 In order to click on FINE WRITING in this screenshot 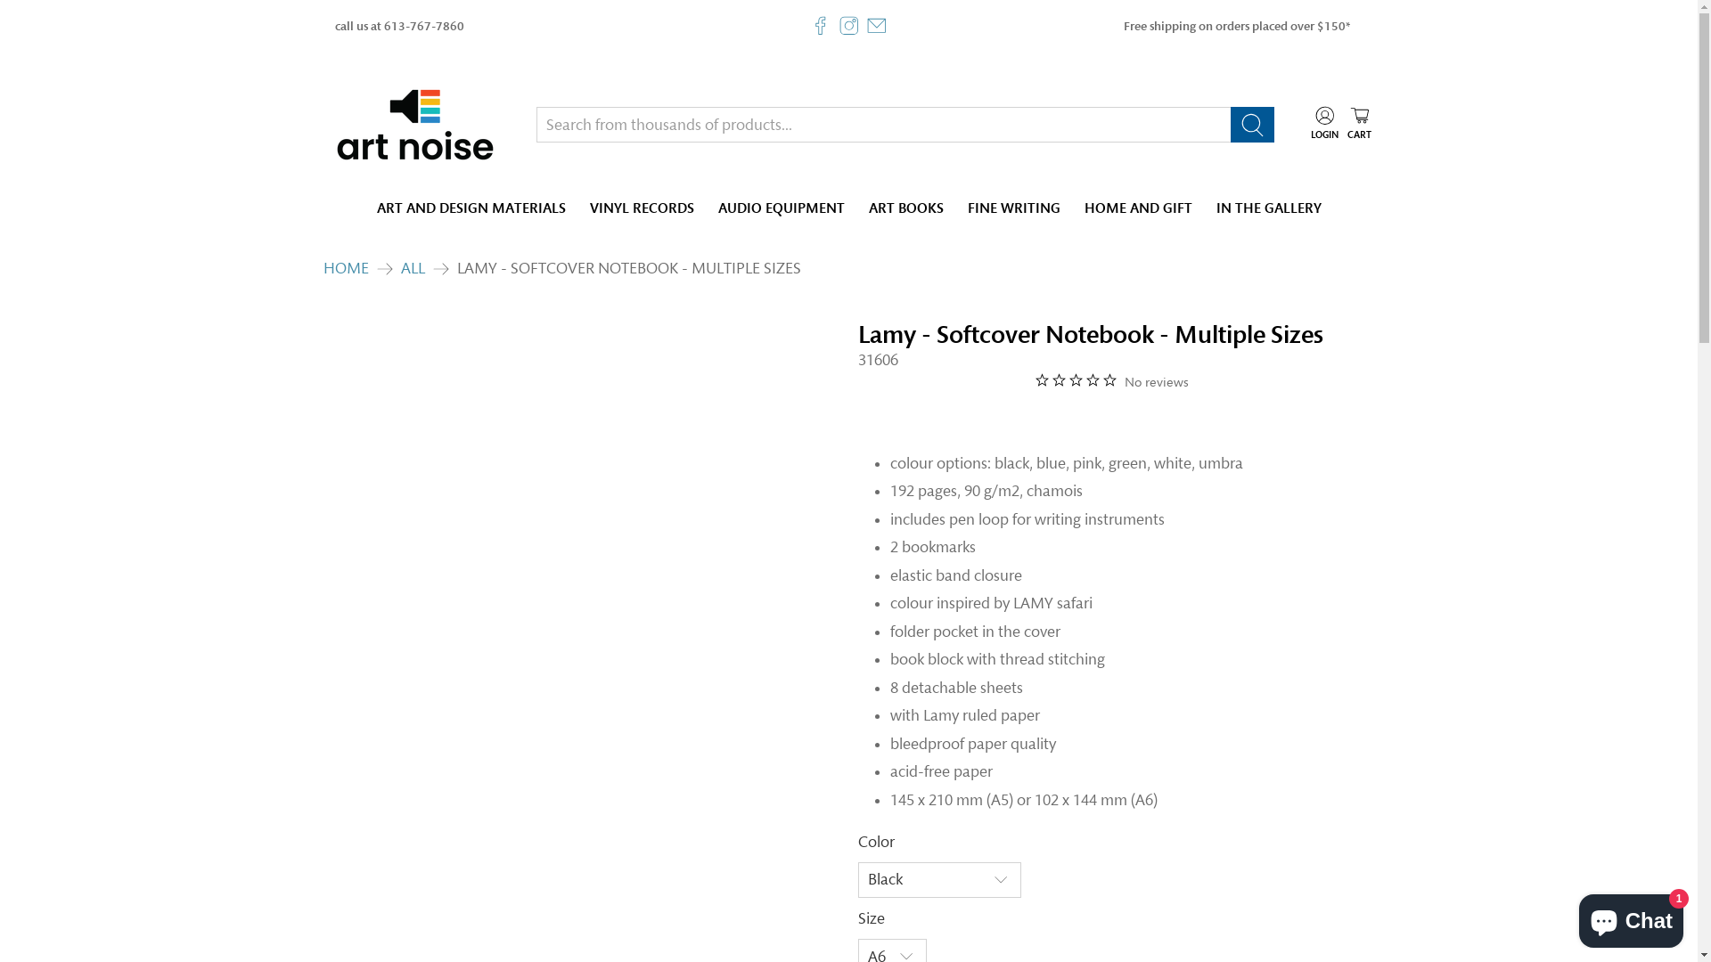, I will do `click(1014, 208)`.